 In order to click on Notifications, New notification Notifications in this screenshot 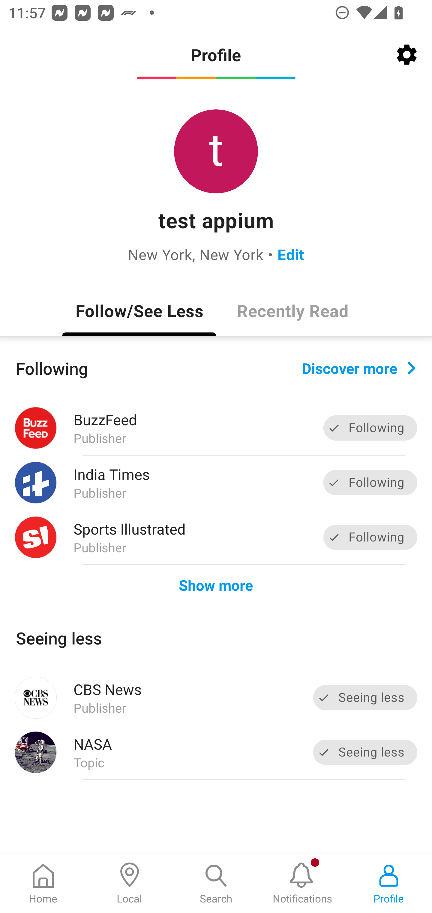, I will do `click(302, 884)`.